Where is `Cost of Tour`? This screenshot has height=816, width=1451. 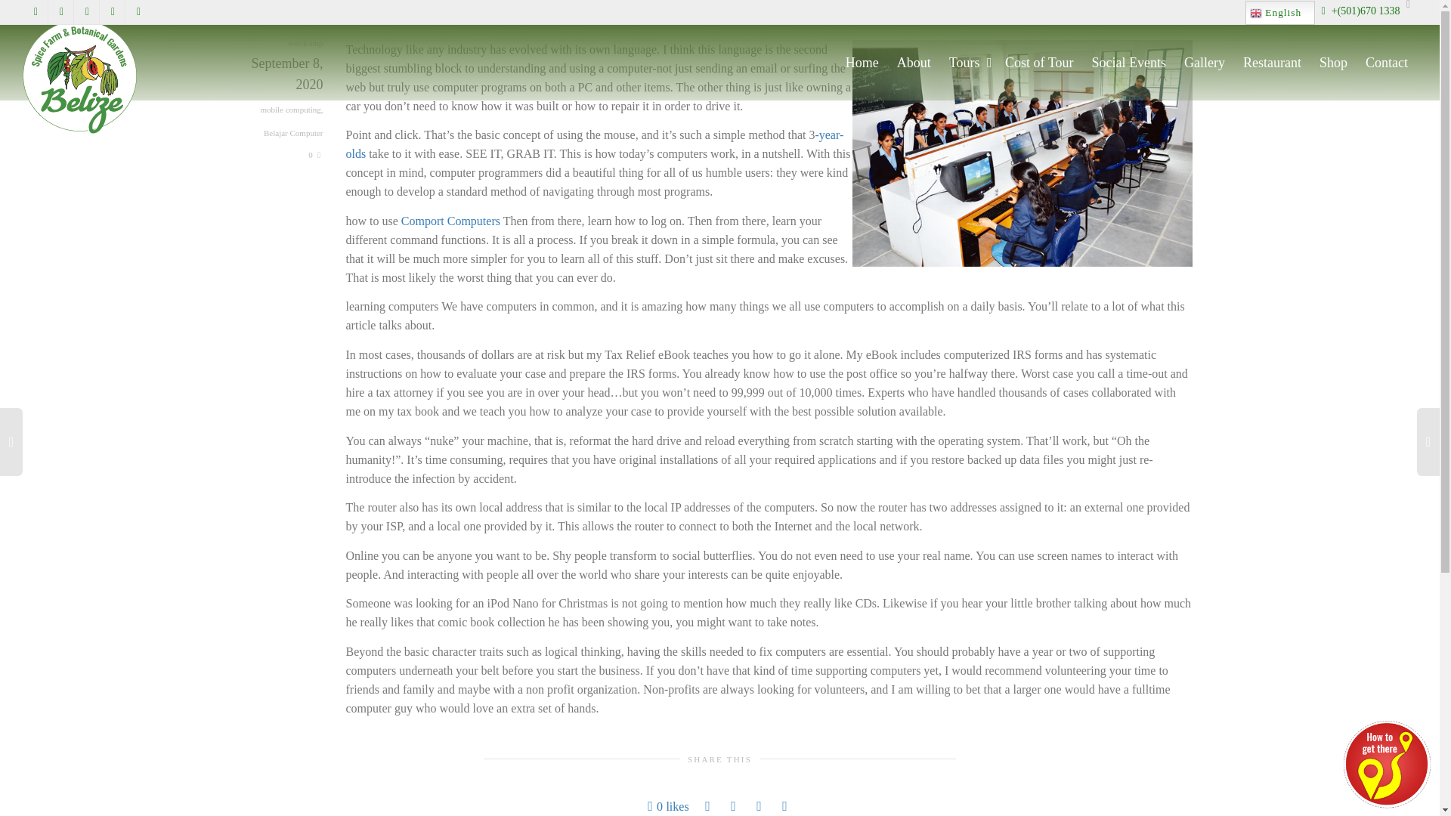
Cost of Tour is located at coordinates (1039, 63).